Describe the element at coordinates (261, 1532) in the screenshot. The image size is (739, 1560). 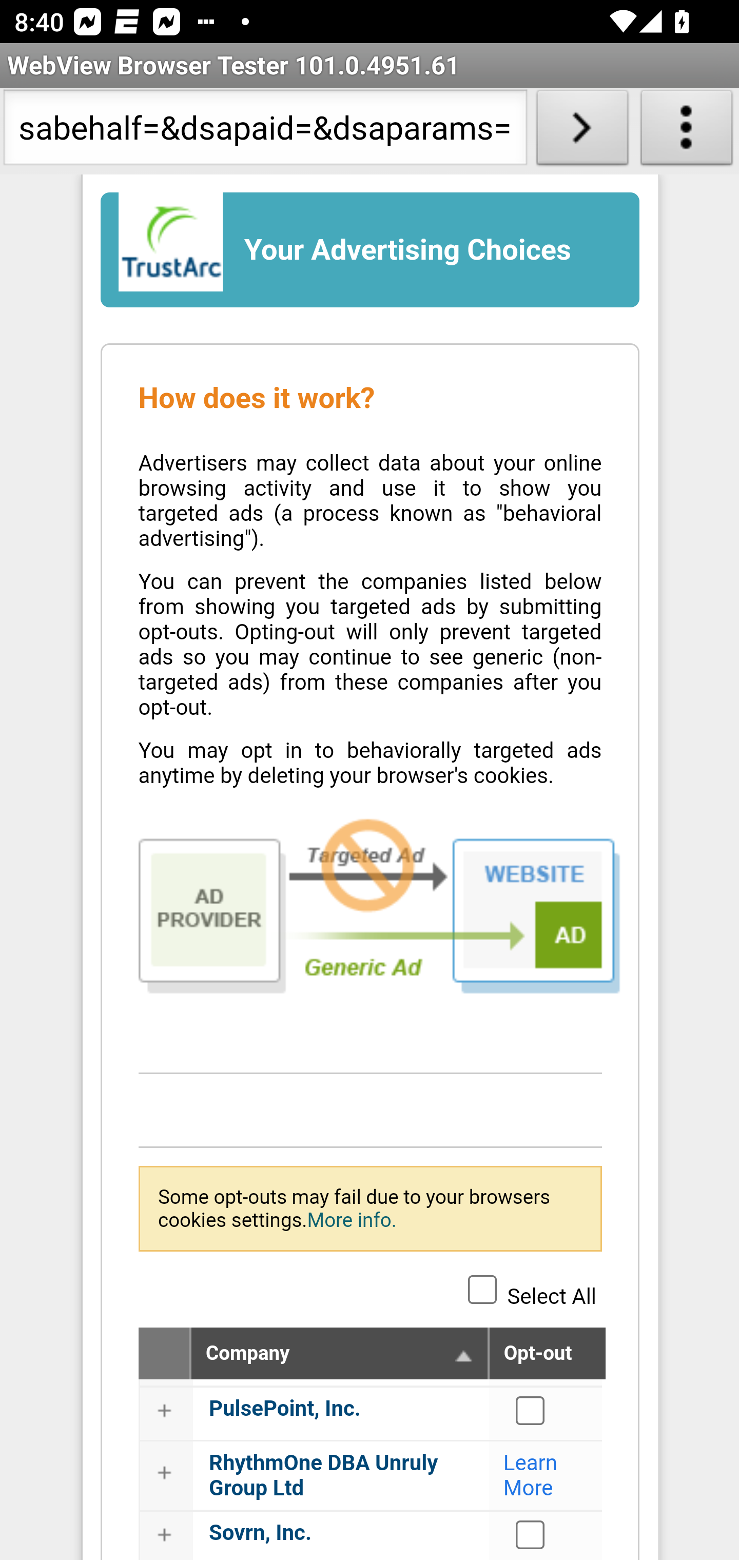
I see `Sovrn, Inc.` at that location.